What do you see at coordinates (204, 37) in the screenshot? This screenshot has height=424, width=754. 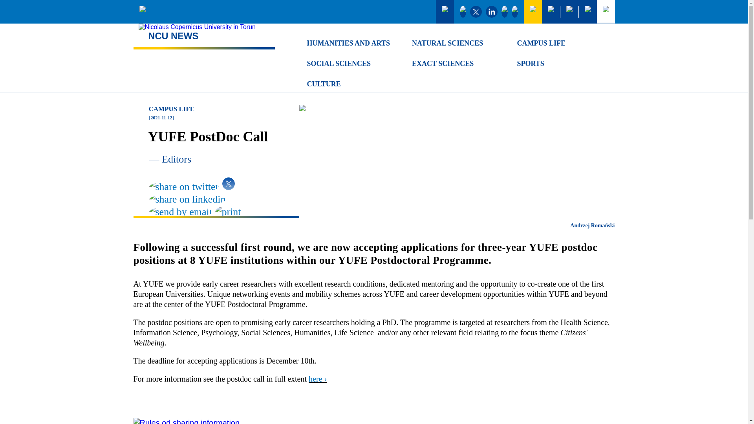 I see `NCU NEWS` at bounding box center [204, 37].